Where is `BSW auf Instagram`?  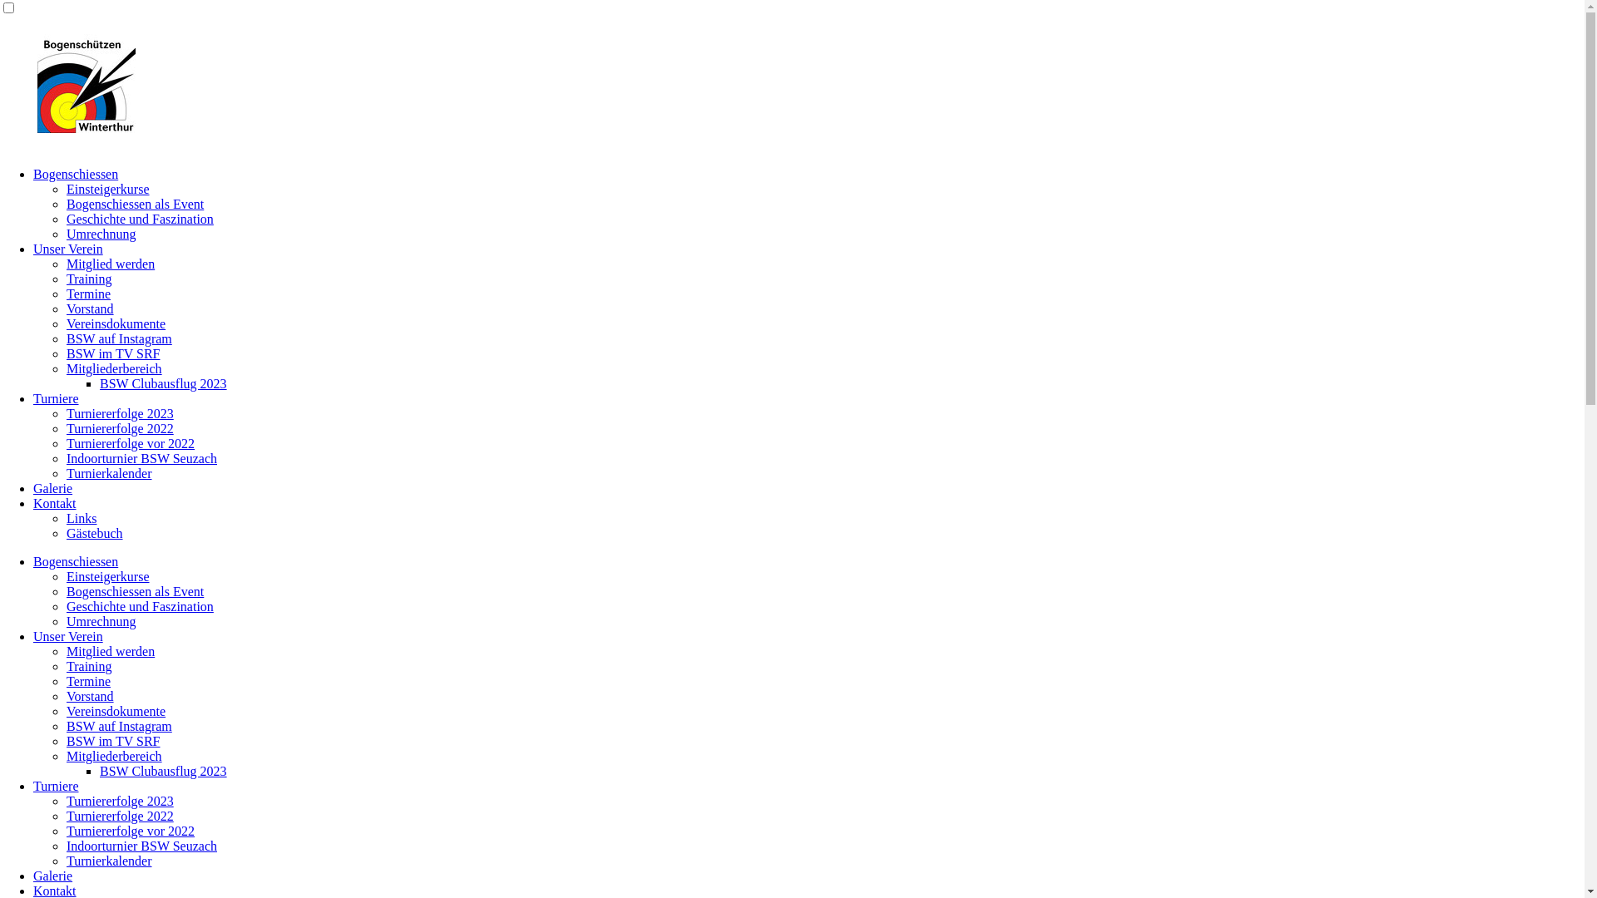
BSW auf Instagram is located at coordinates (120, 727).